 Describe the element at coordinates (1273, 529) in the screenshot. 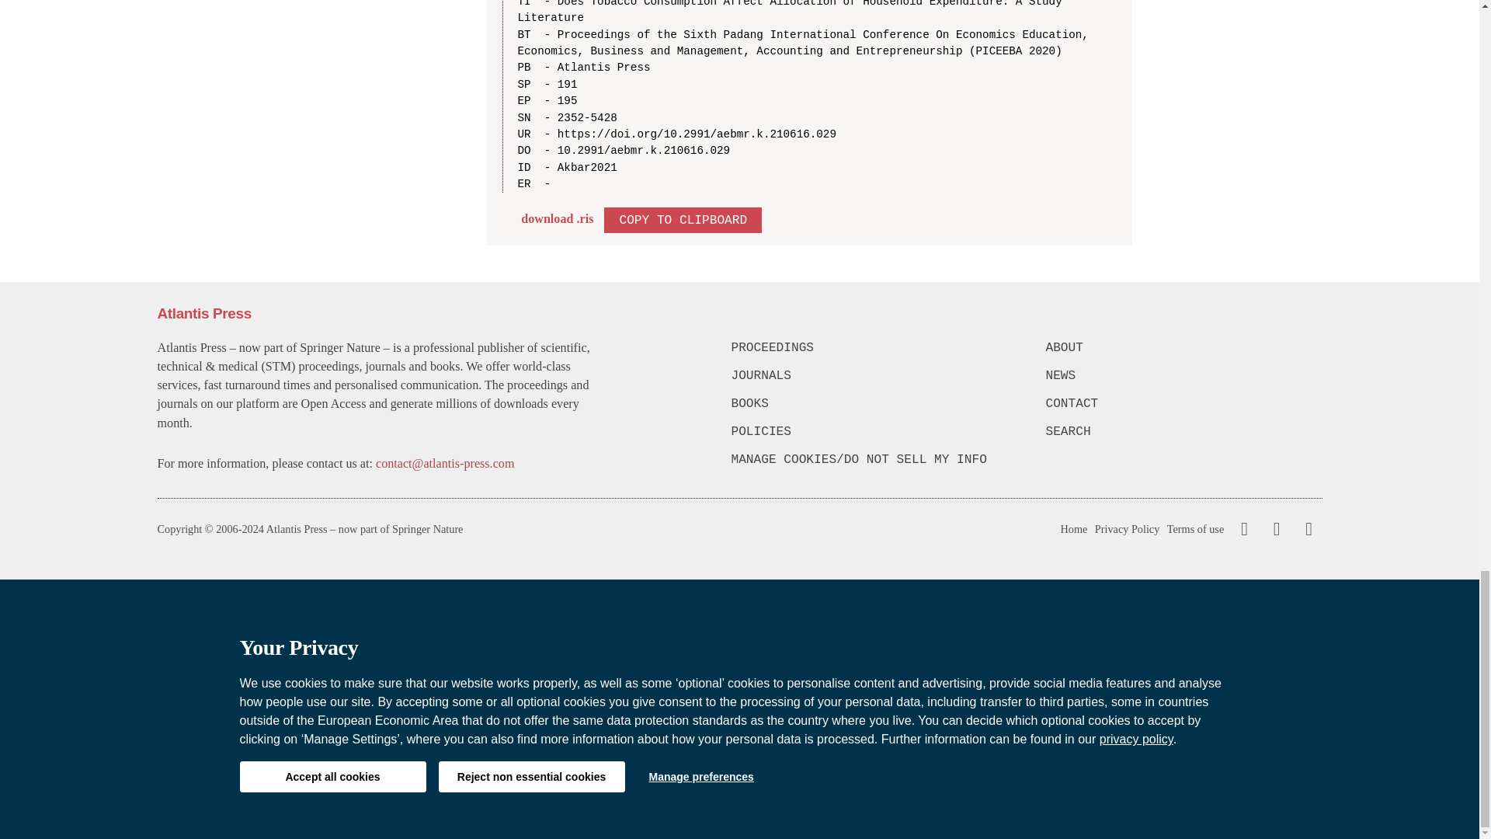

I see `Twitter` at that location.